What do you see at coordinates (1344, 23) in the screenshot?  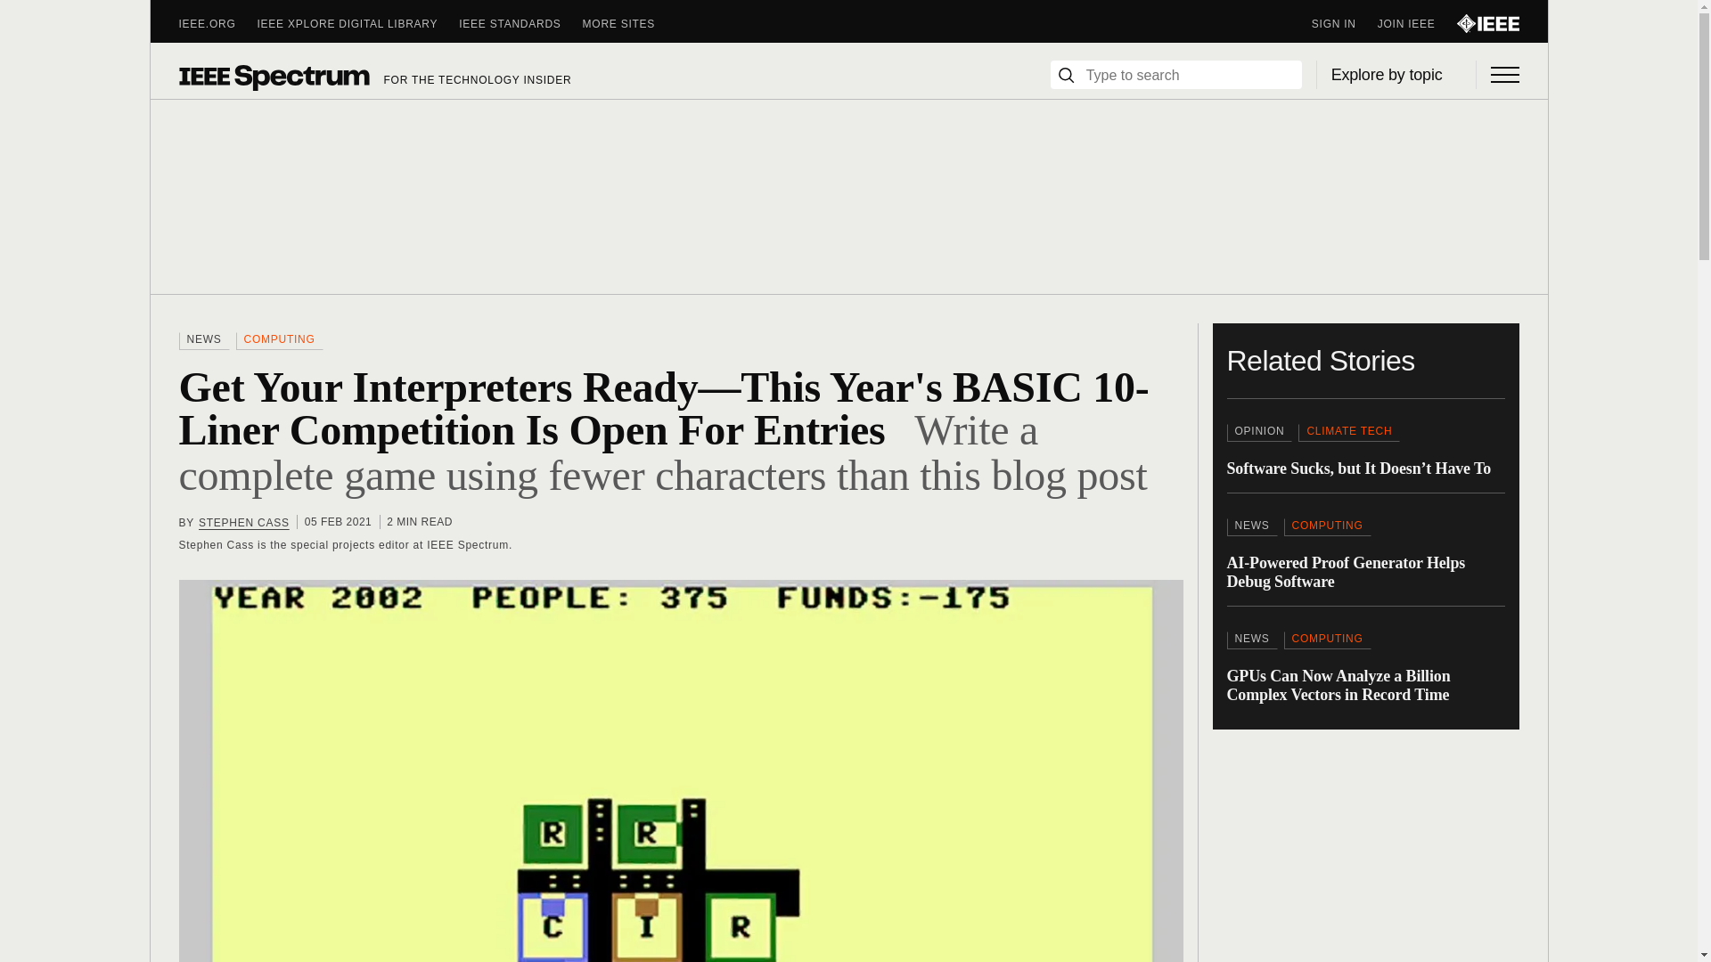 I see `SIGN IN` at bounding box center [1344, 23].